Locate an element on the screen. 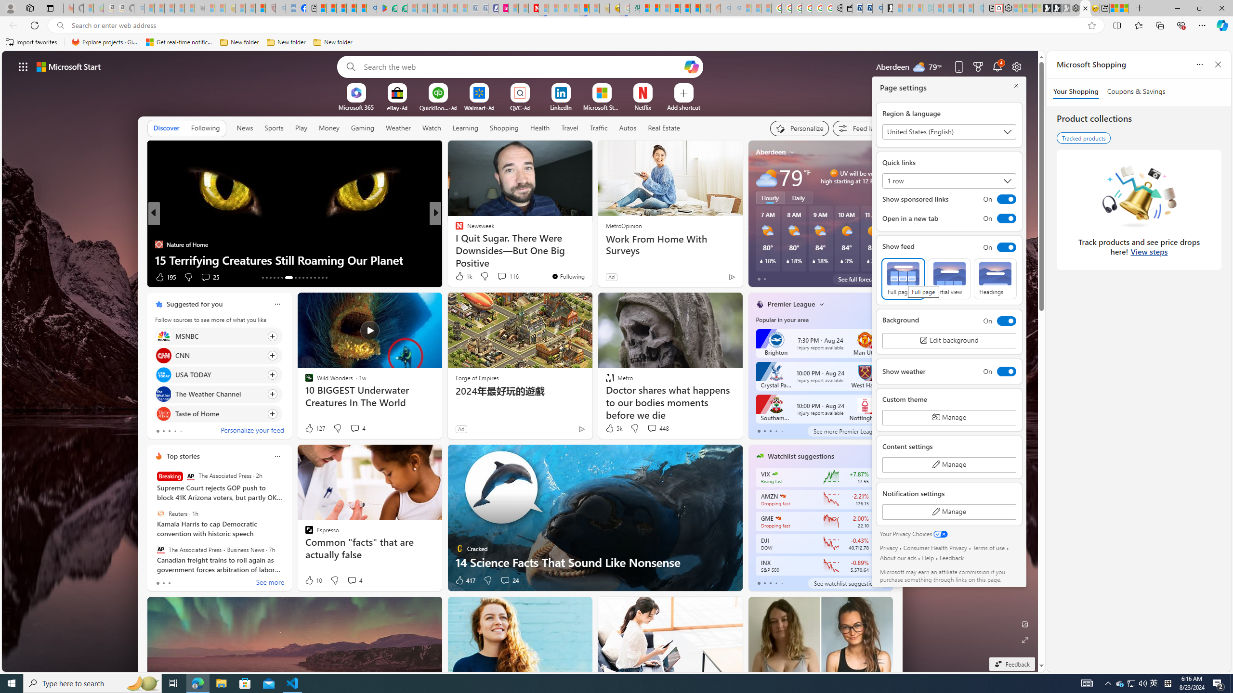 The image size is (1233, 693). Jobs - lastminute.com Investor Portal is located at coordinates (503, 8).